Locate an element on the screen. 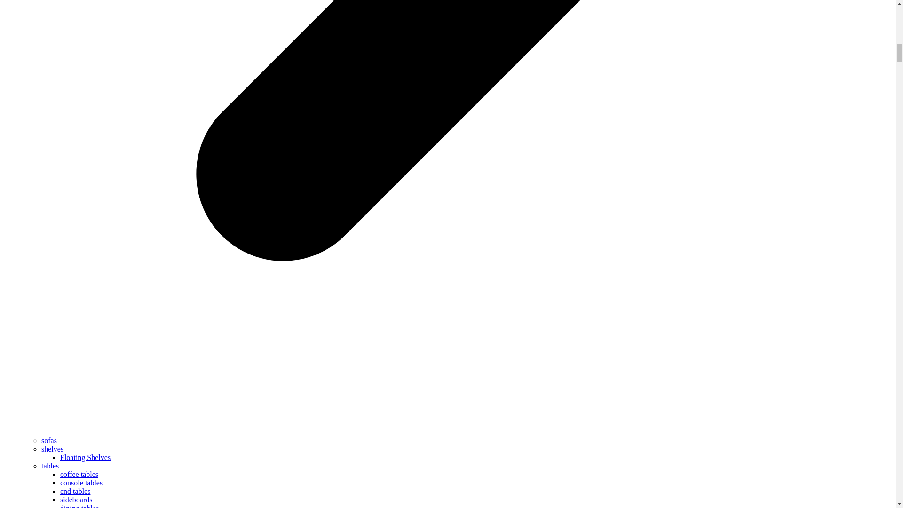 This screenshot has width=903, height=508. sofas is located at coordinates (49, 440).